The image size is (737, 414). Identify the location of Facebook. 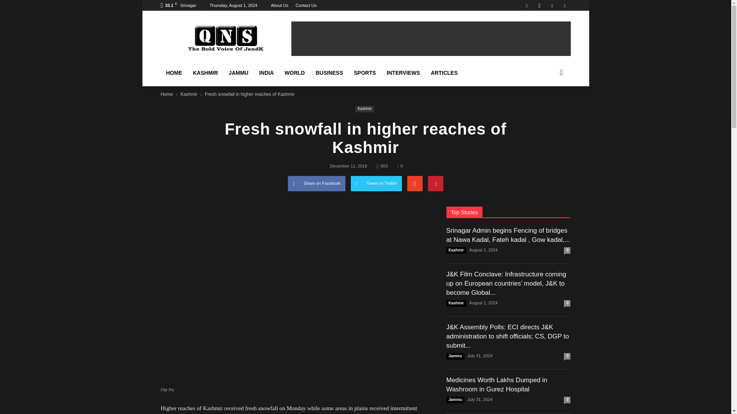
(527, 5).